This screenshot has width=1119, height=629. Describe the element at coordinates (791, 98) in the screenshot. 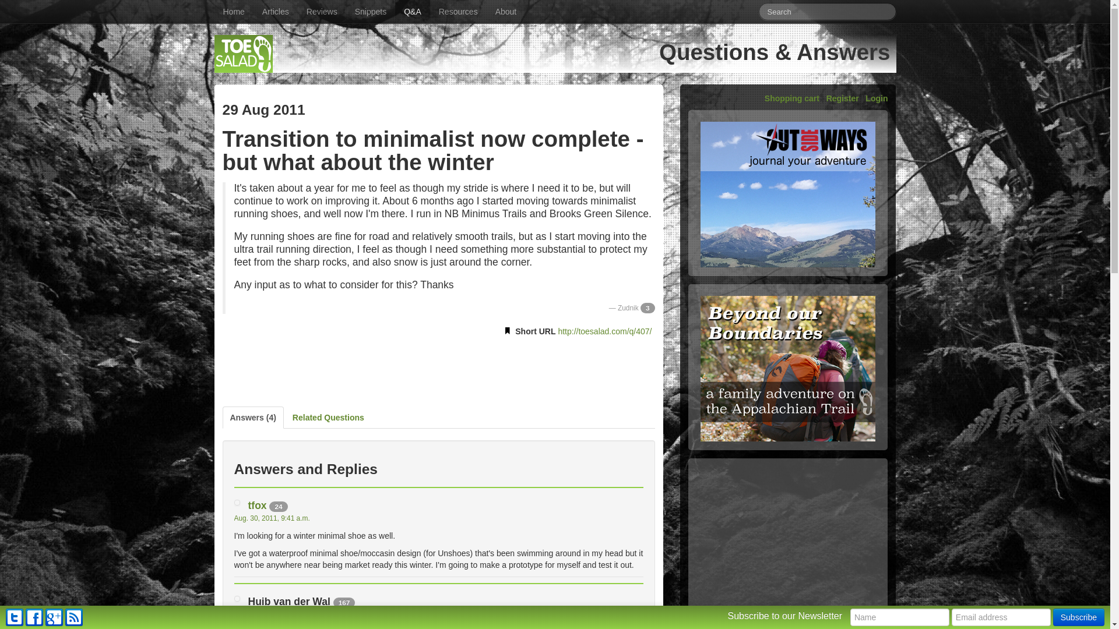

I see `Shopping cart` at that location.